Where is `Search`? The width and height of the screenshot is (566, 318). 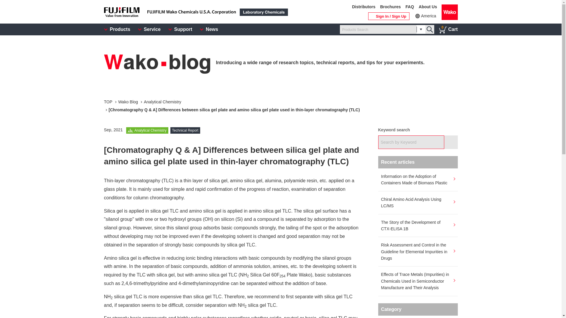 Search is located at coordinates (410, 7).